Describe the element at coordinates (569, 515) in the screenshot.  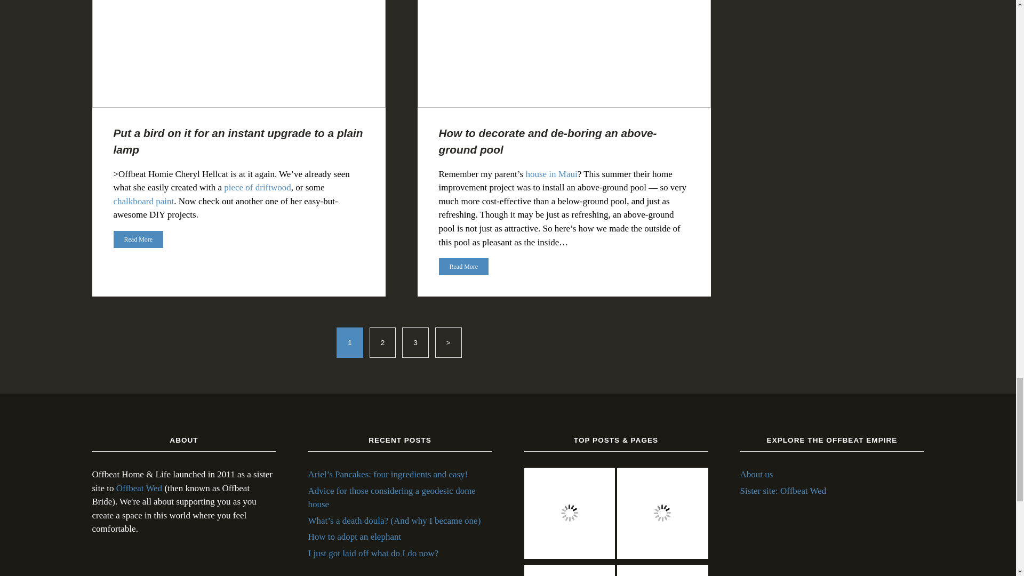
I see `How to decorate and de-boring an above-ground pool` at that location.